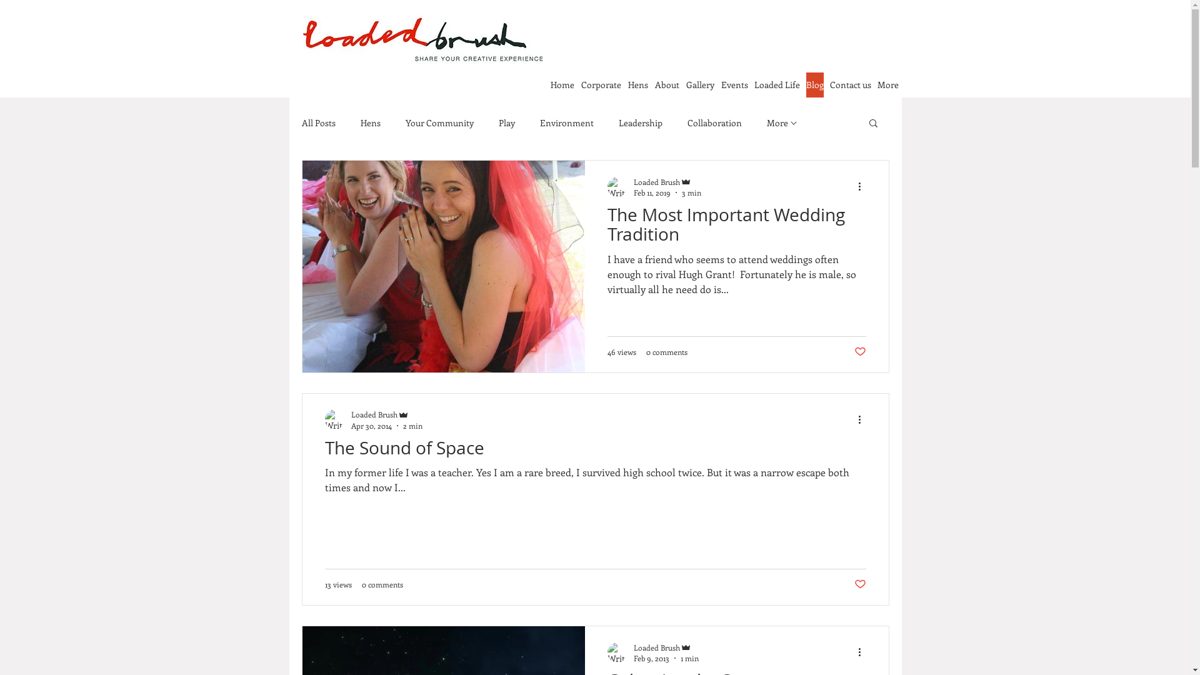  Describe the element at coordinates (851, 85) in the screenshot. I see `Contact us` at that location.